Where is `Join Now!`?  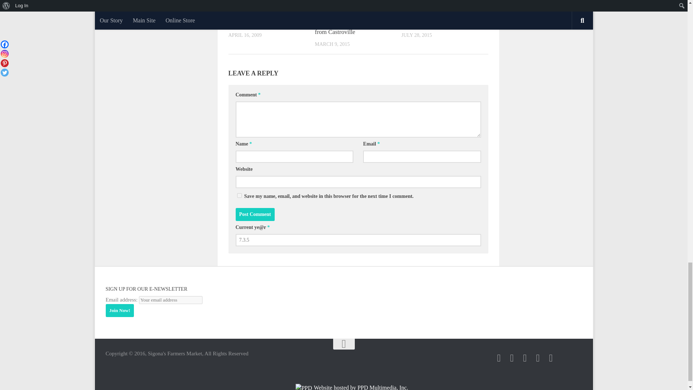 Join Now! is located at coordinates (119, 311).